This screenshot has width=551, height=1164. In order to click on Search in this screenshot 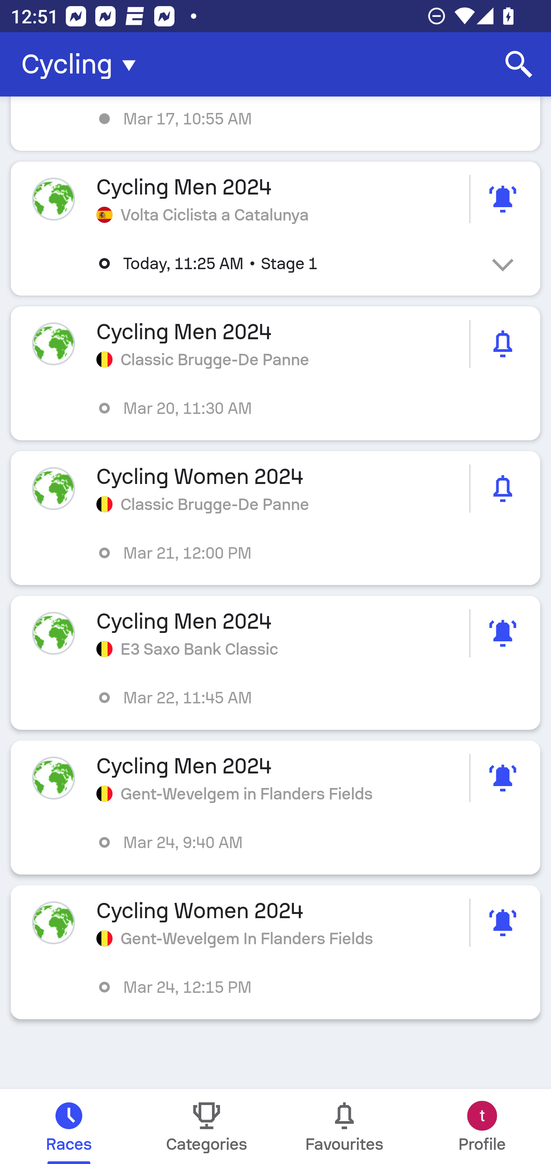, I will do `click(519, 64)`.